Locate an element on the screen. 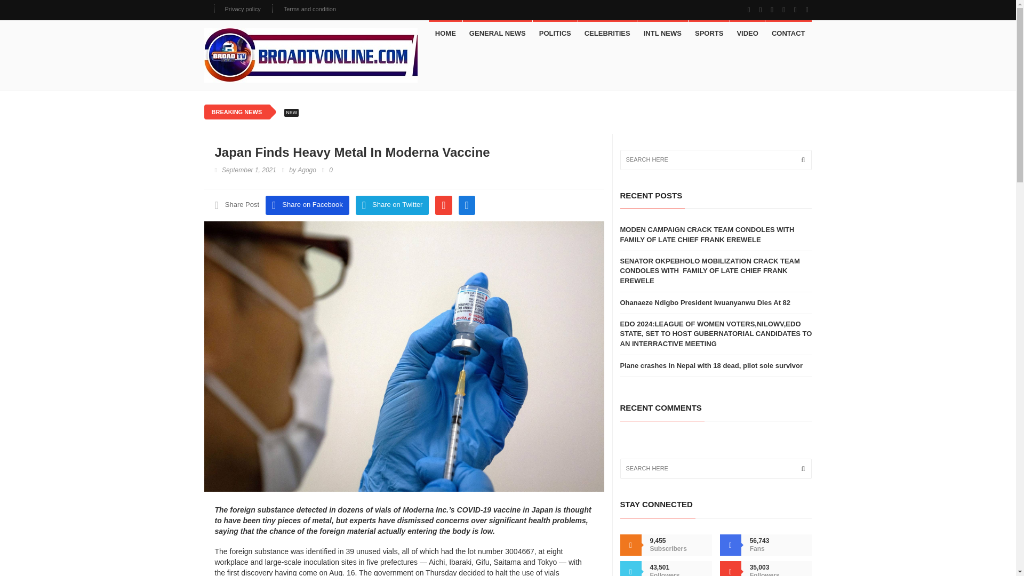 Image resolution: width=1024 pixels, height=576 pixels. Share on Twitter is located at coordinates (392, 205).